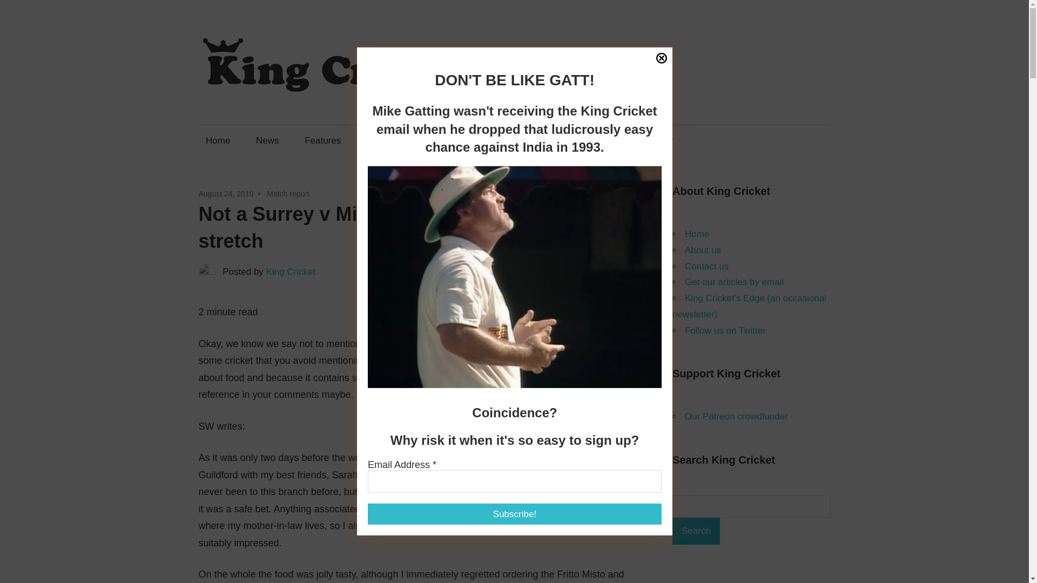 The image size is (1037, 583). Describe the element at coordinates (702, 250) in the screenshot. I see `About us` at that location.